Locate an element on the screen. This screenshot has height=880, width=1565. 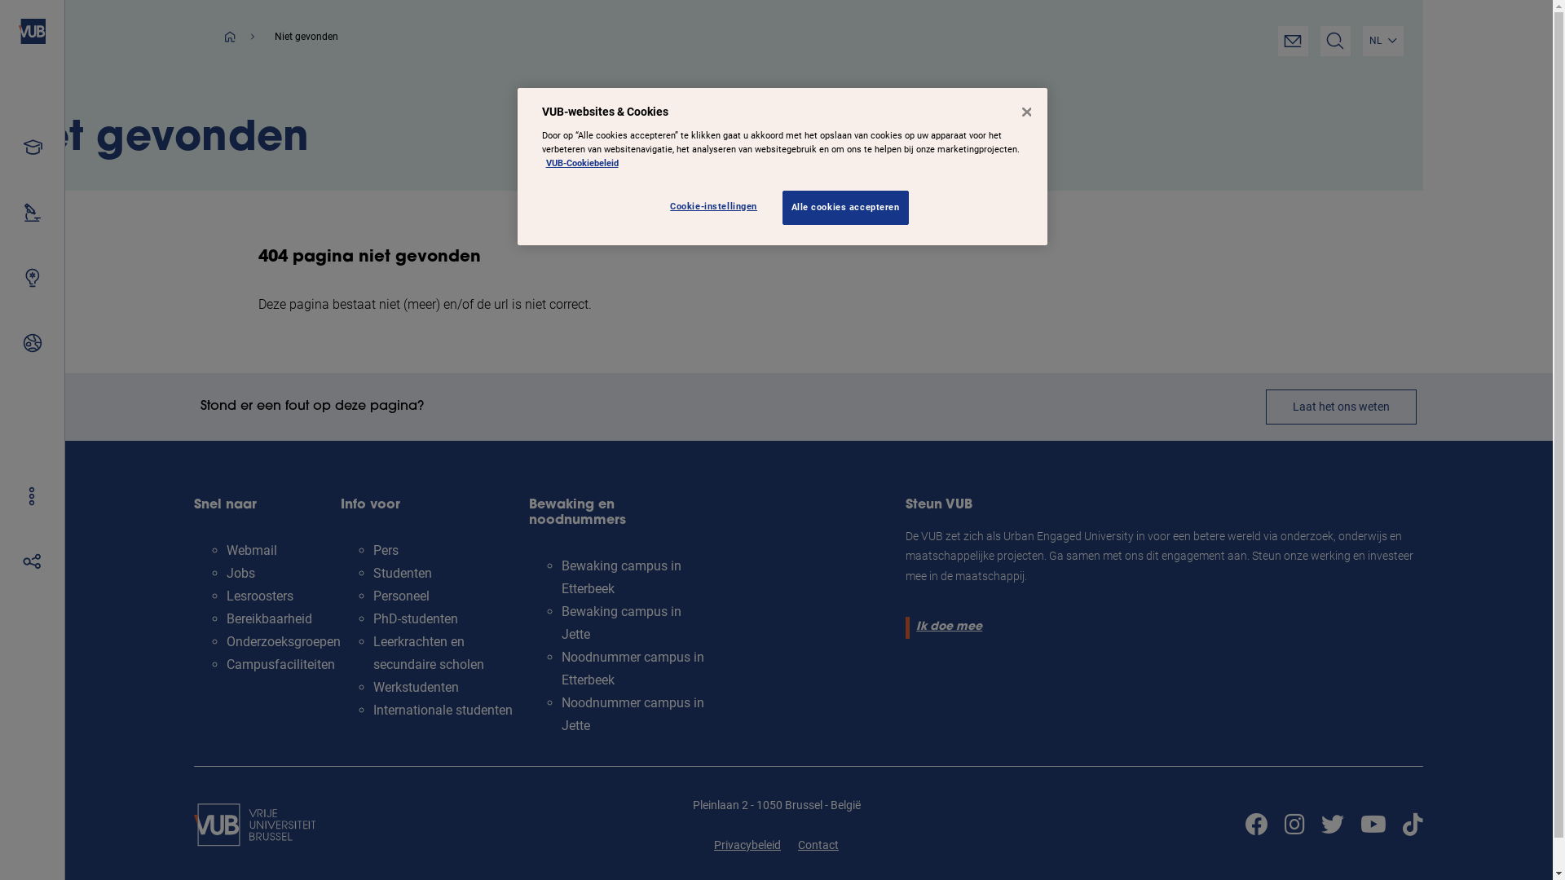
Leerkrachten en secundaire scholen is located at coordinates (429, 653).